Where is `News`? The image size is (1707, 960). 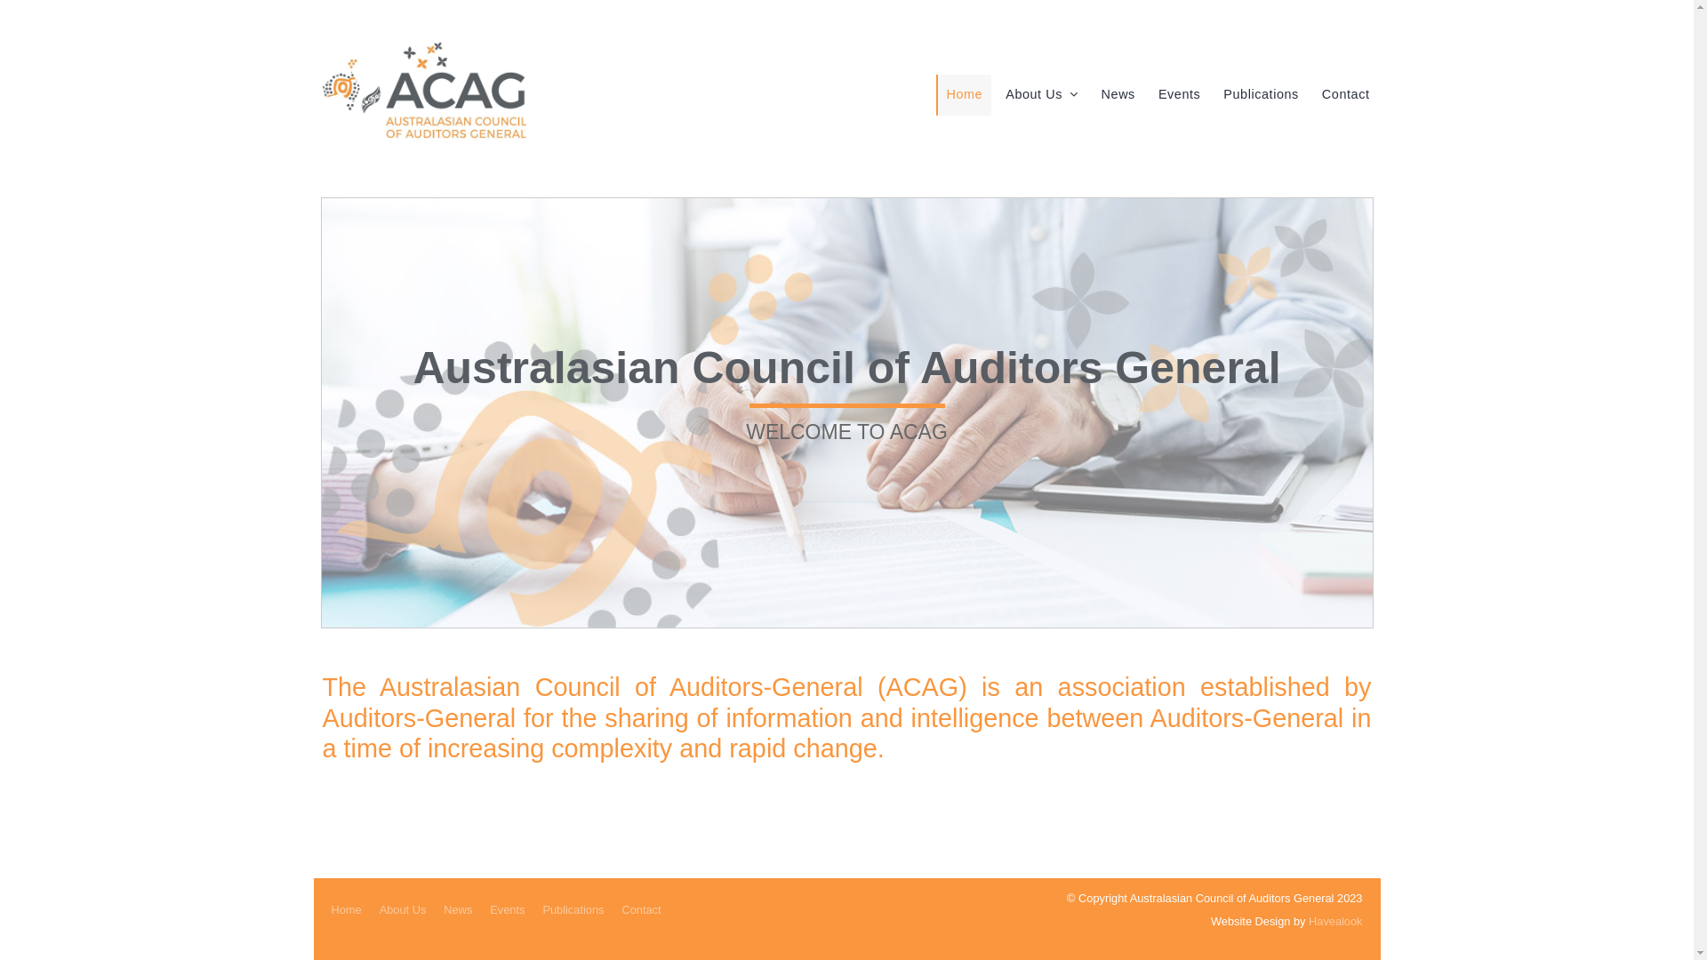
News is located at coordinates (458, 910).